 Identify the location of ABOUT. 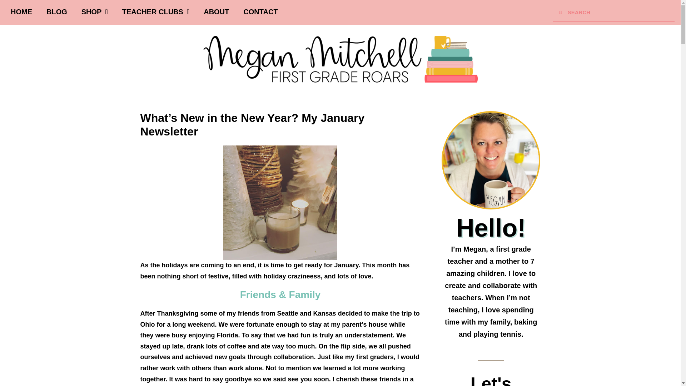
(216, 11).